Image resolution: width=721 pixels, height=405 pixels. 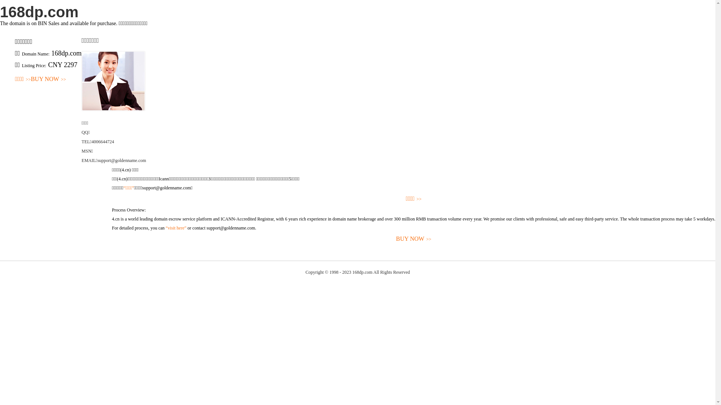 What do you see at coordinates (414, 239) in the screenshot?
I see `BUY NOW>>` at bounding box center [414, 239].